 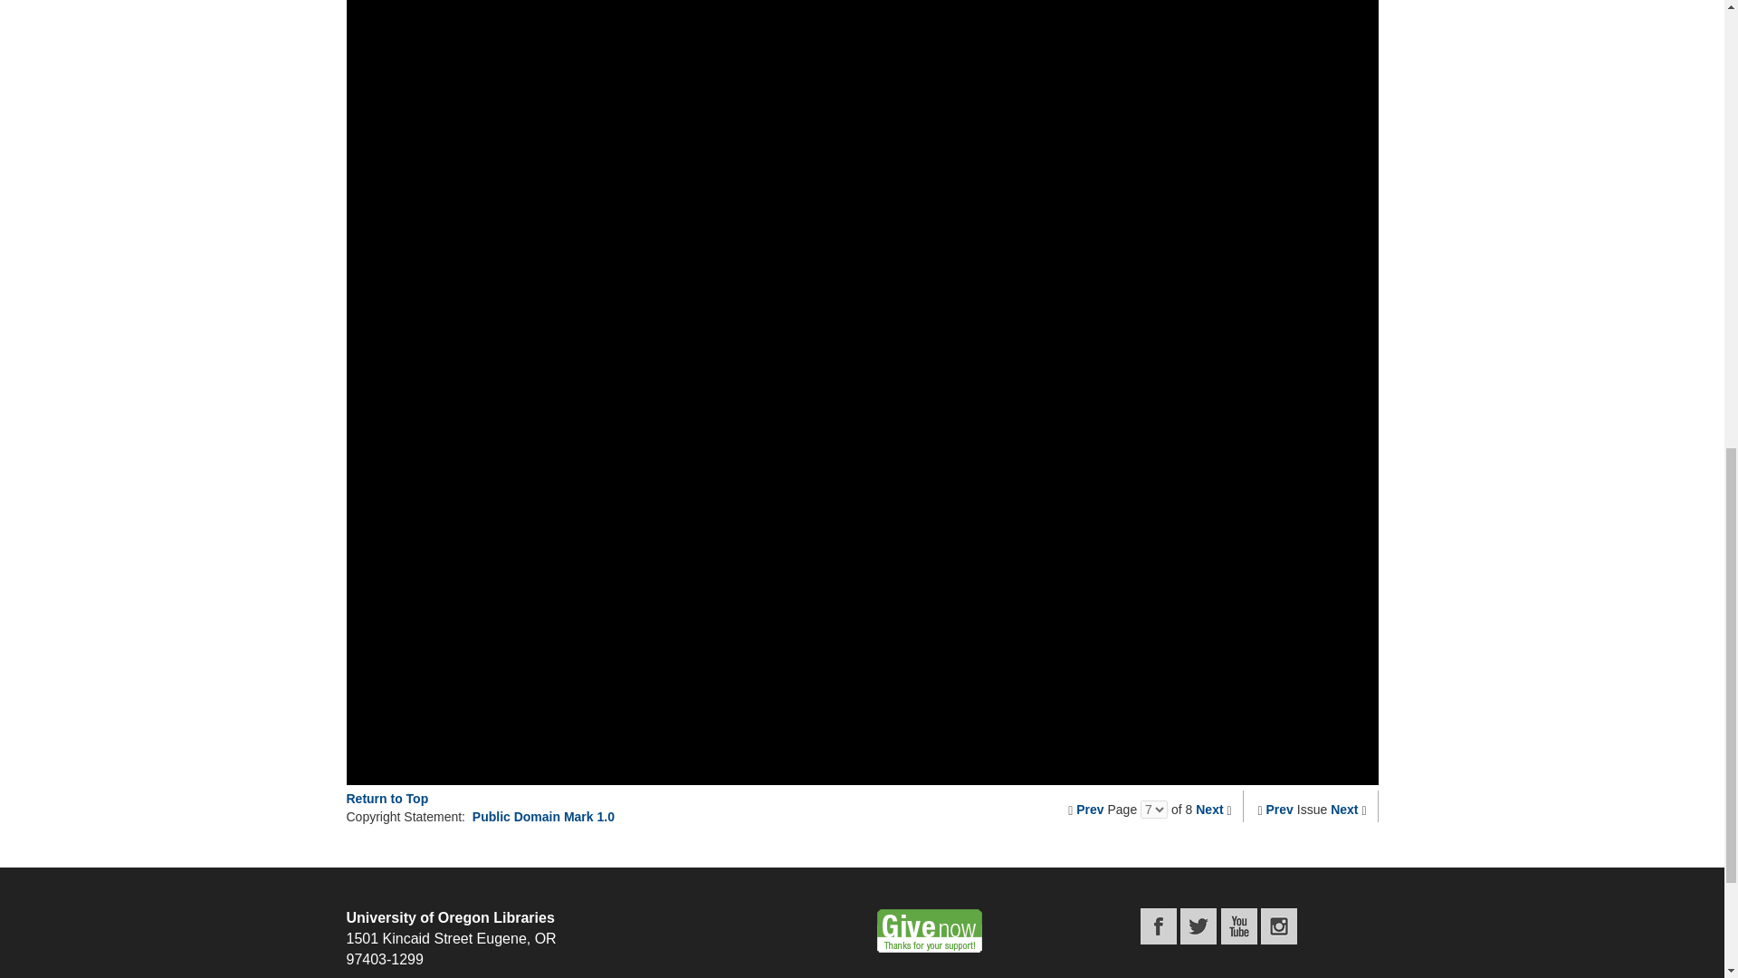 What do you see at coordinates (387, 798) in the screenshot?
I see `Return to Top` at bounding box center [387, 798].